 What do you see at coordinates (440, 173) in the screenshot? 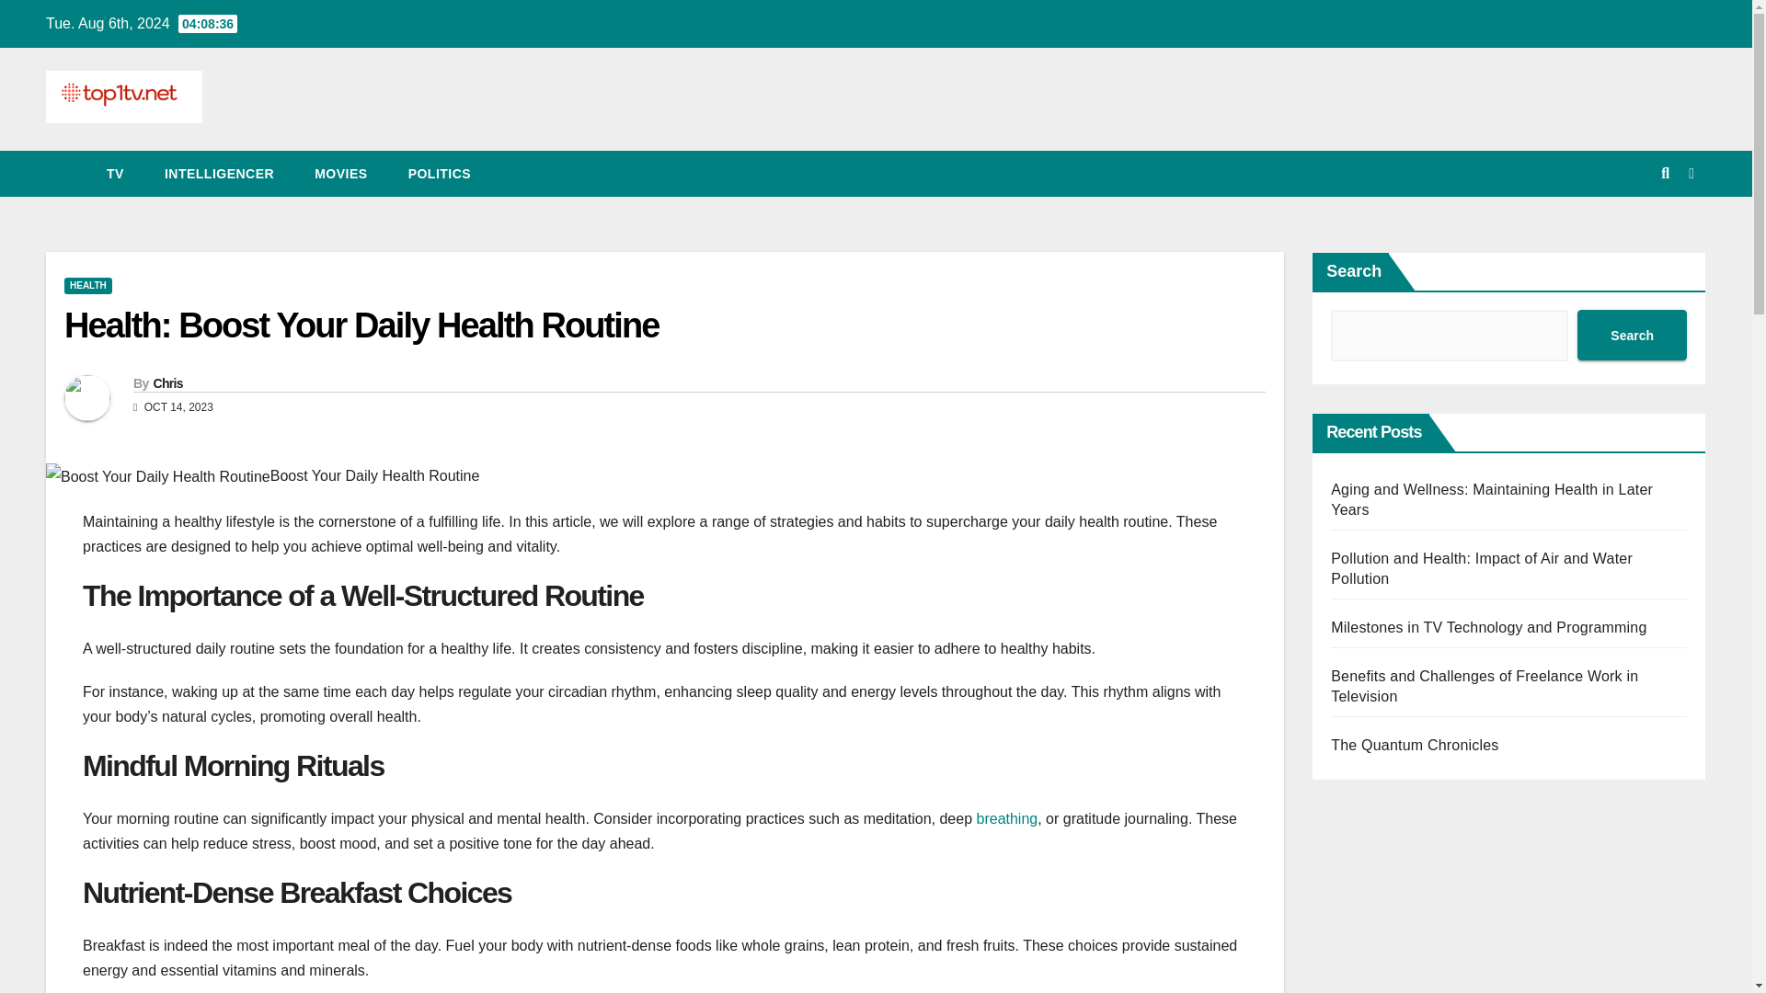
I see `Politics` at bounding box center [440, 173].